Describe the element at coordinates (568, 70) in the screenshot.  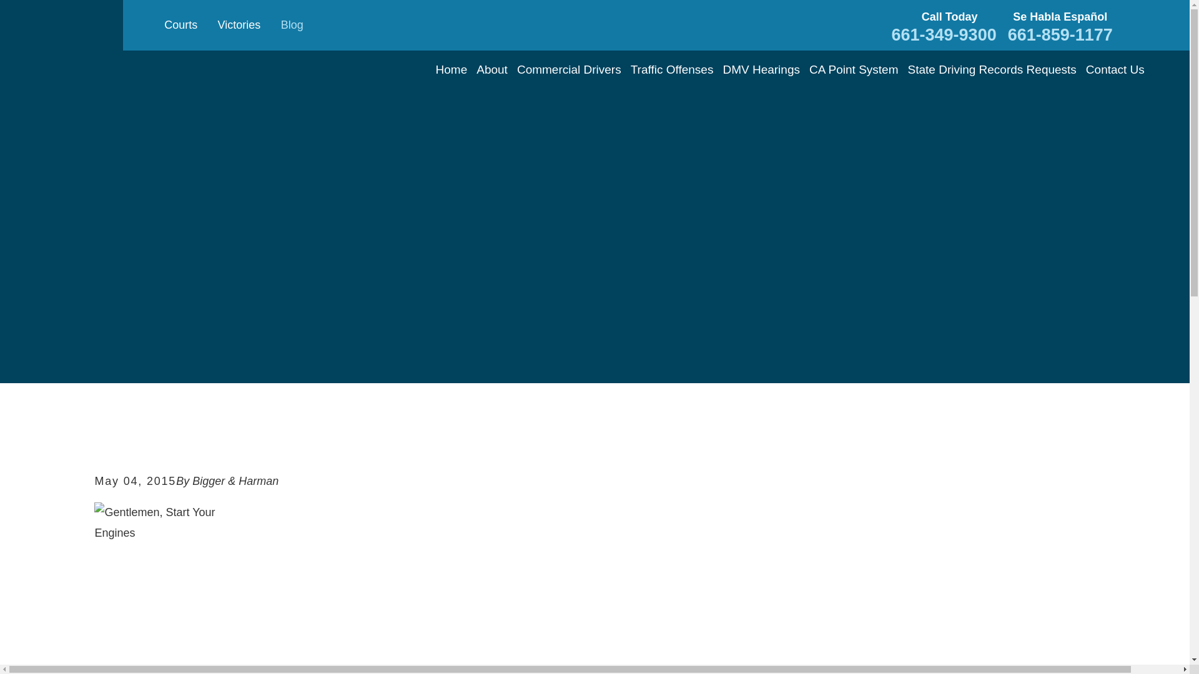
I see `Commercial Drivers` at that location.